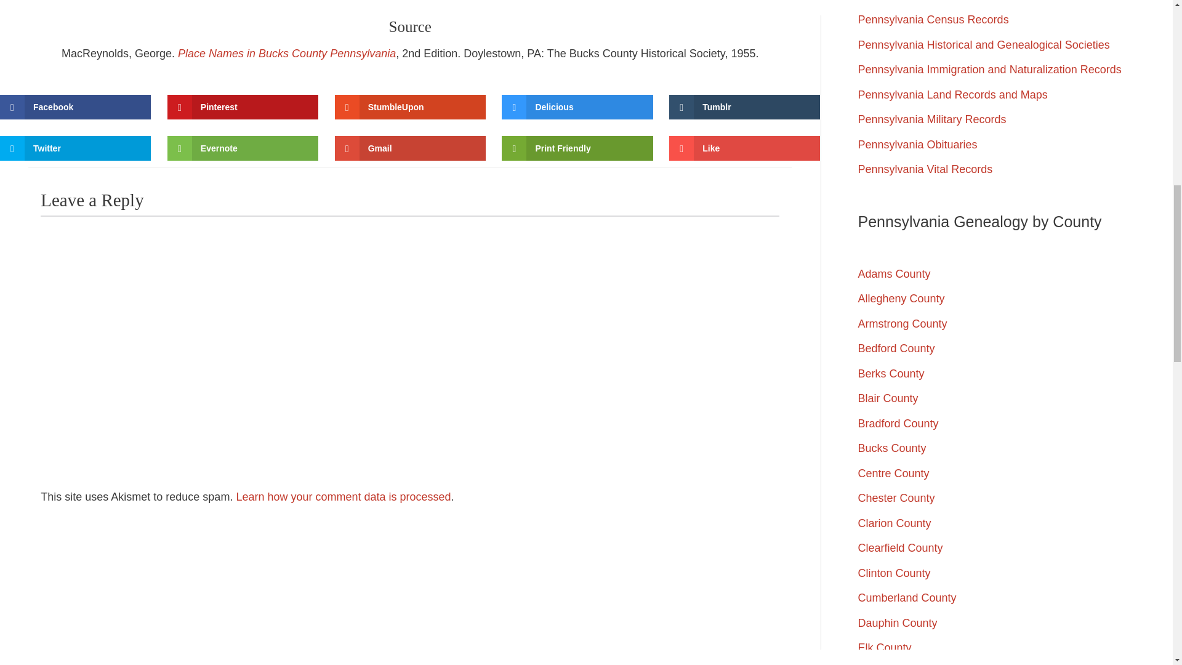 This screenshot has height=665, width=1182. What do you see at coordinates (894, 273) in the screenshot?
I see `Adams County` at bounding box center [894, 273].